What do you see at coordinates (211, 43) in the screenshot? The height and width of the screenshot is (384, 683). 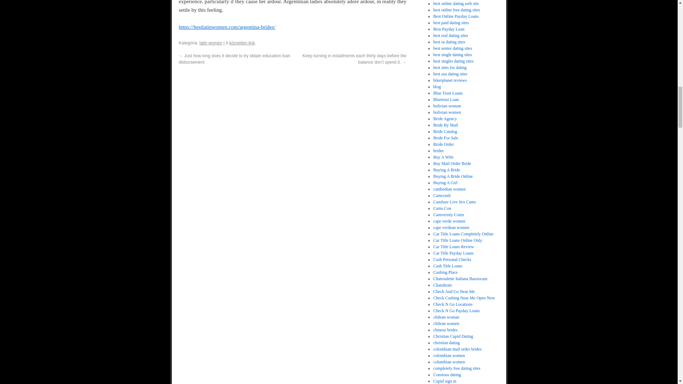 I see `latin women` at bounding box center [211, 43].